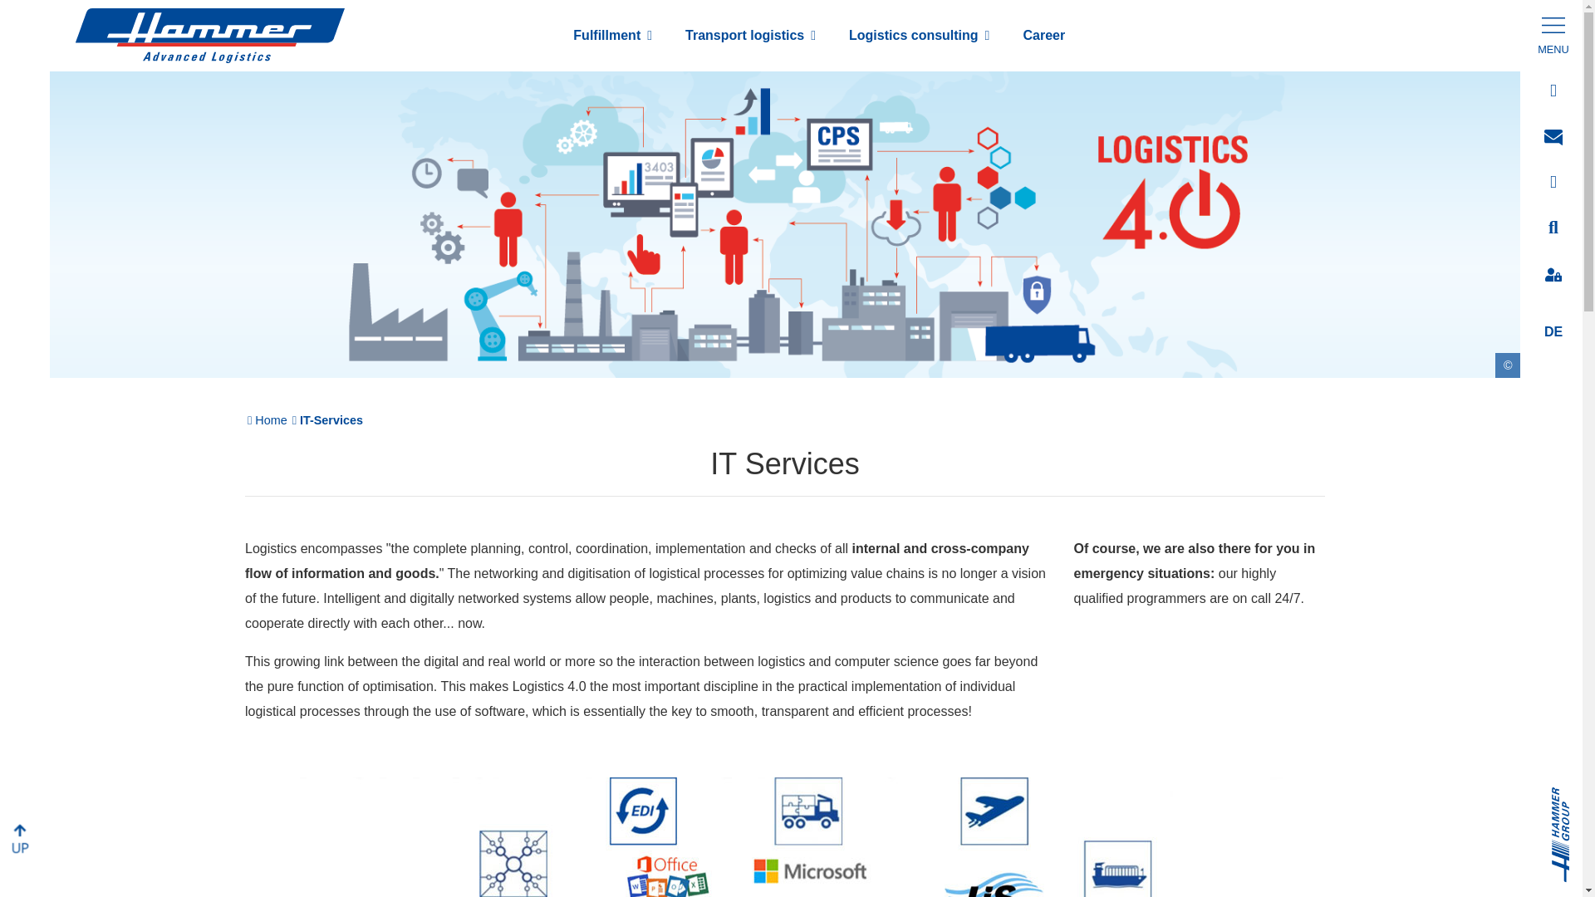  What do you see at coordinates (1553, 331) in the screenshot?
I see `DE` at bounding box center [1553, 331].